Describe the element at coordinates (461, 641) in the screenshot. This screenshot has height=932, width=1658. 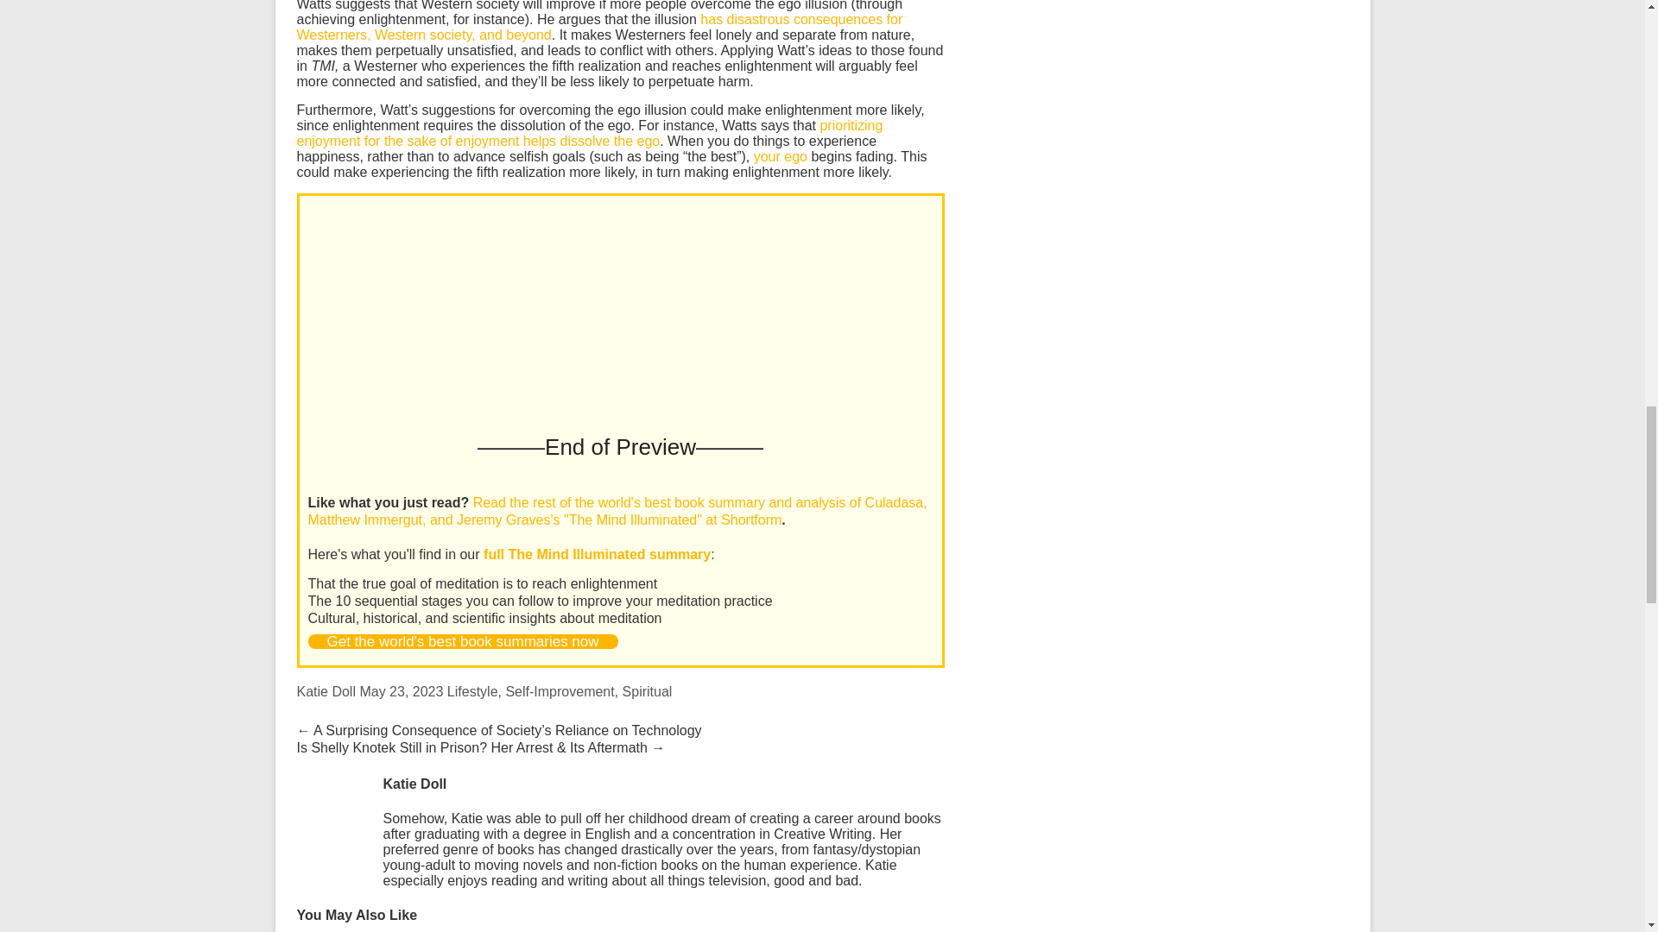
I see `Get the world's best book summaries now` at that location.